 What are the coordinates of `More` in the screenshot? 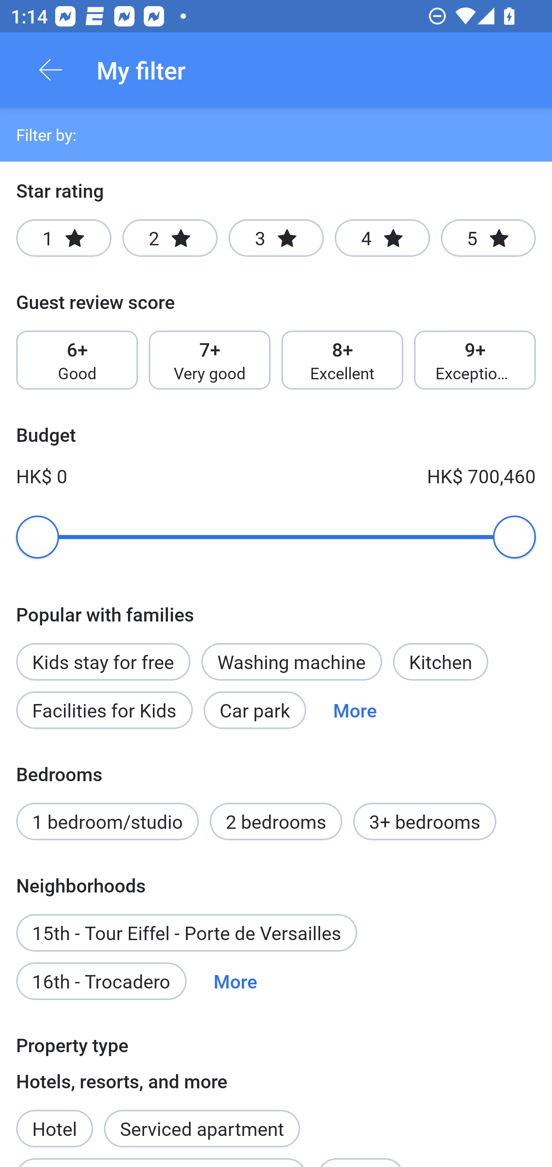 It's located at (235, 980).